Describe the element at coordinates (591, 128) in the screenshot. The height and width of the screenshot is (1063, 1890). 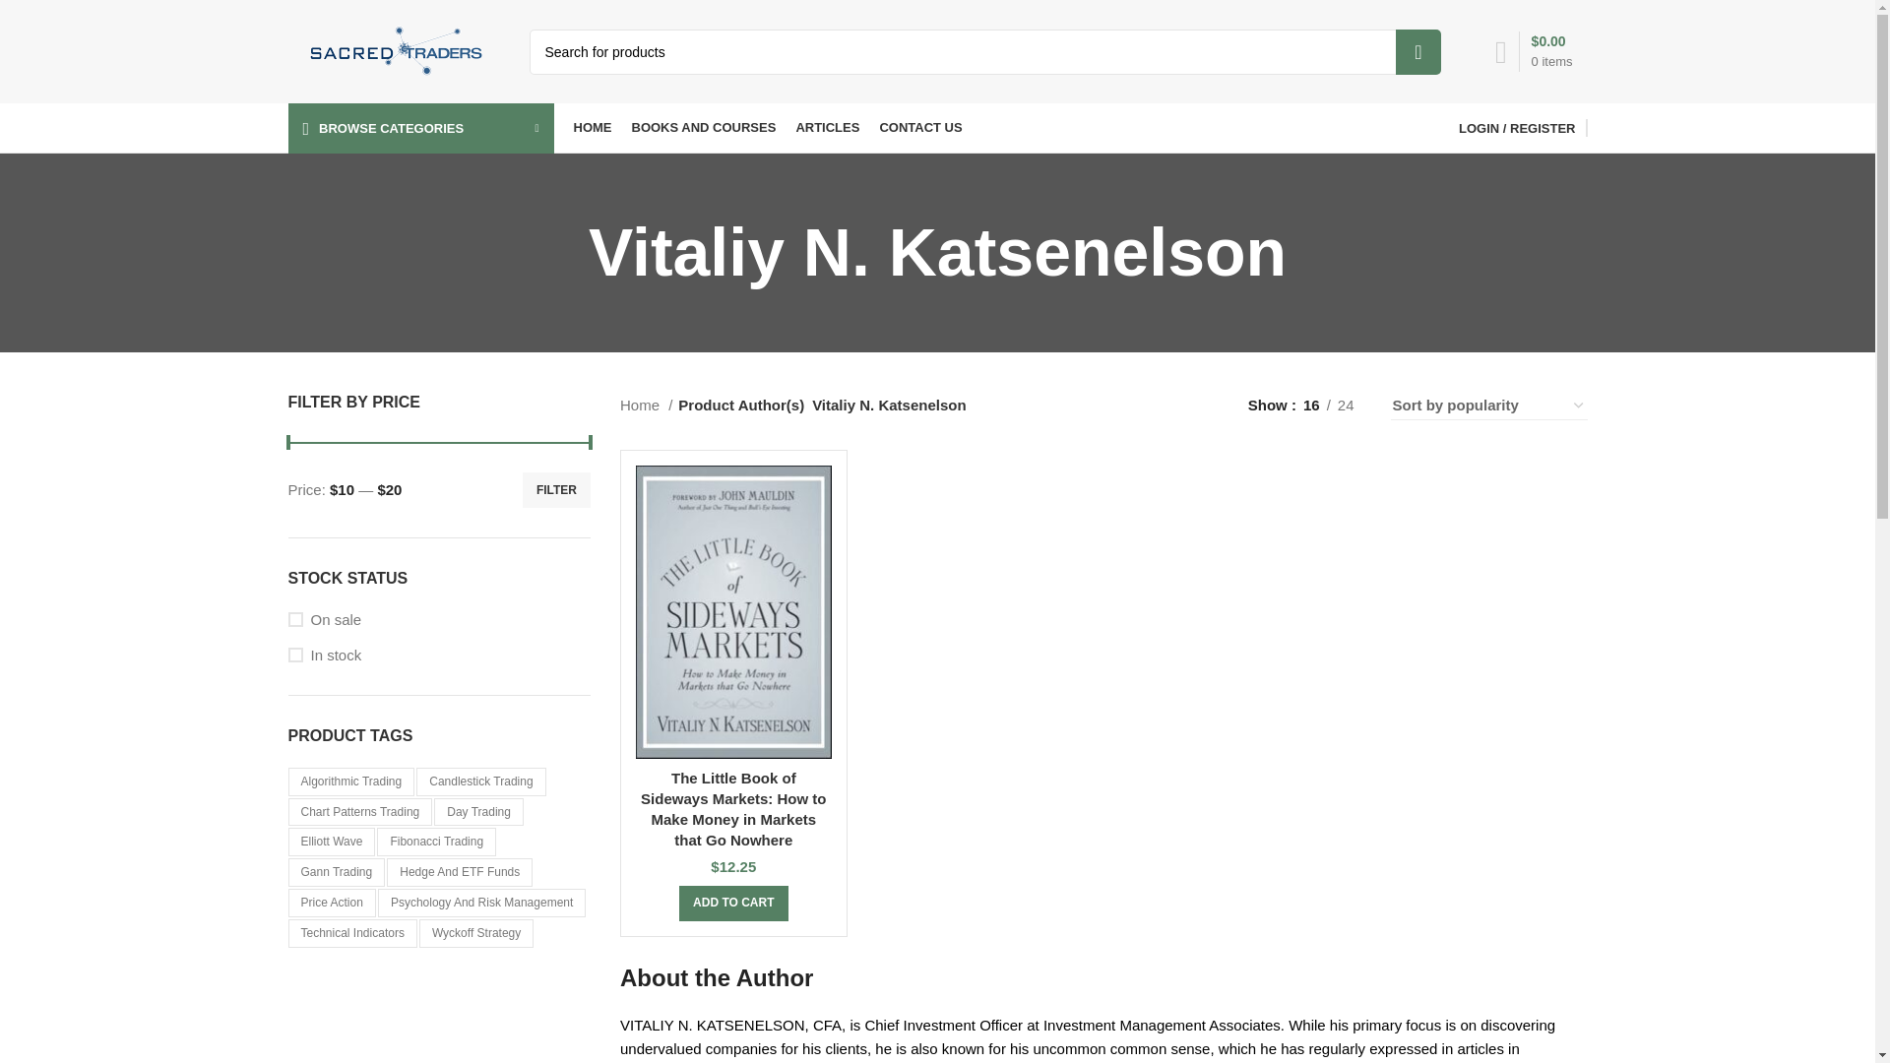
I see `HOME` at that location.